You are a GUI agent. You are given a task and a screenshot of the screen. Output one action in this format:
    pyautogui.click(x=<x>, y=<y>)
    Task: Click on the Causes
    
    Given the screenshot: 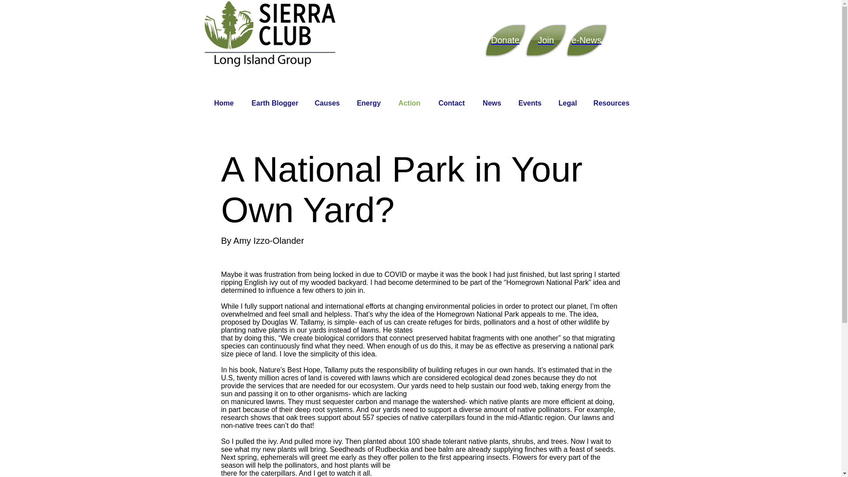 What is the action you would take?
    pyautogui.click(x=327, y=103)
    